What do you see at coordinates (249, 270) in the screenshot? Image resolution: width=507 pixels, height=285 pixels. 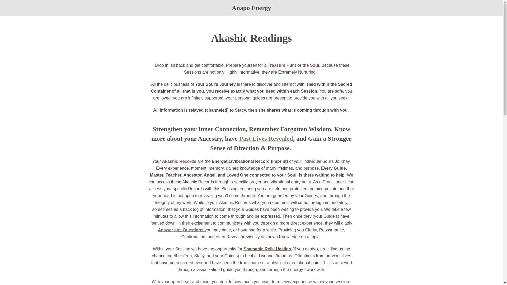 I see `Anapo Energy` at bounding box center [249, 270].